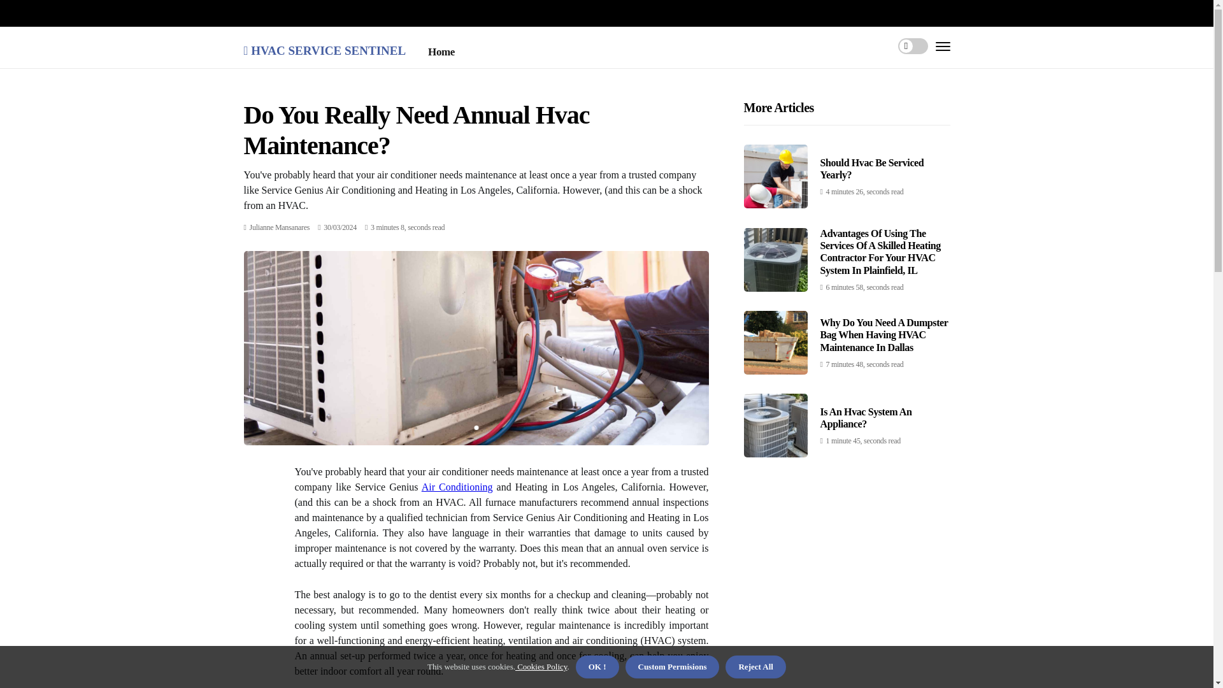 This screenshot has width=1223, height=688. I want to click on Air Conditioning, so click(457, 487).